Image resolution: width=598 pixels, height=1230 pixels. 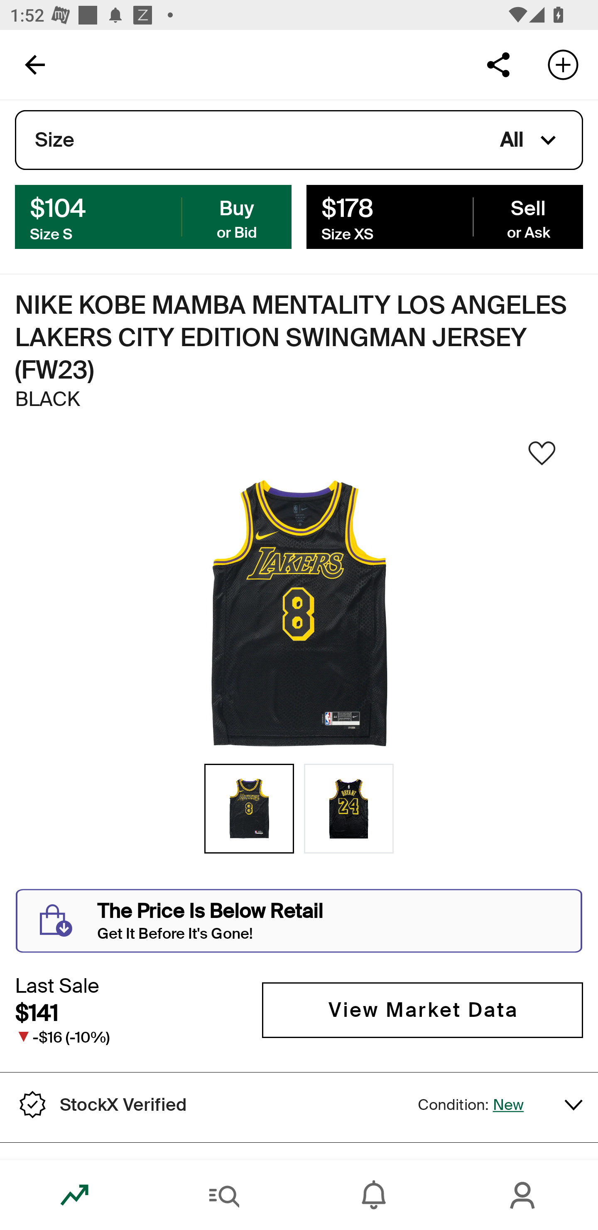 I want to click on DesignerSunglassesUpto40_Off_Primary_Mobile.jpg, so click(x=299, y=253).